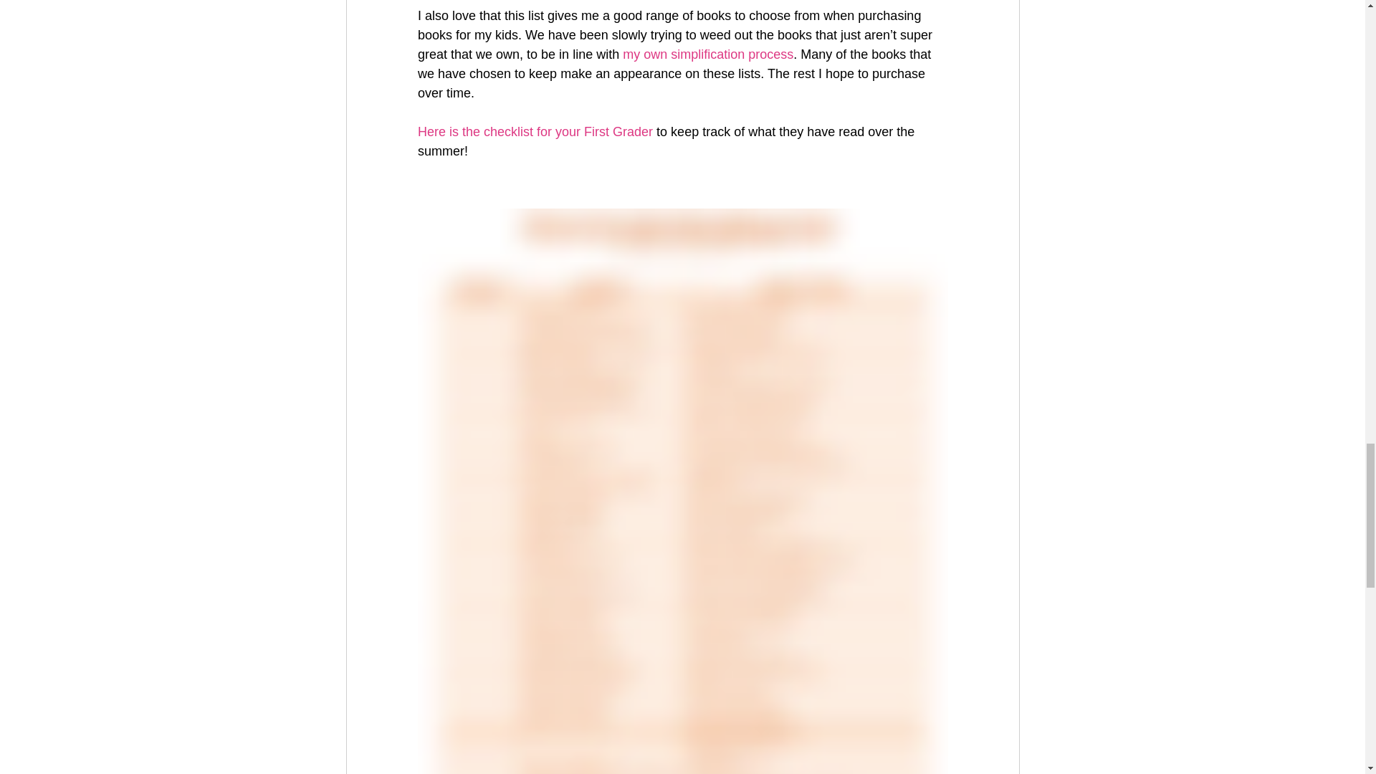 The height and width of the screenshot is (774, 1376). Describe the element at coordinates (708, 54) in the screenshot. I see `my own simplification process` at that location.